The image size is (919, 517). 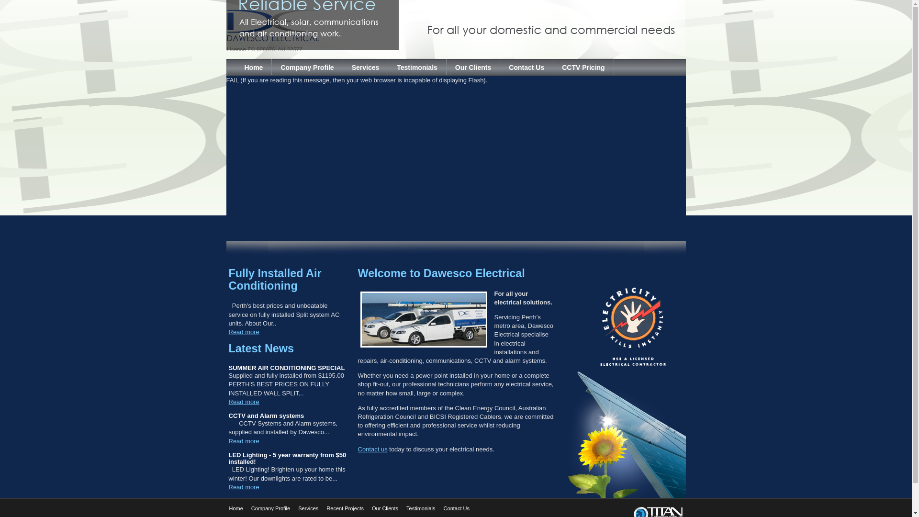 I want to click on Recent Projects, so click(x=345, y=508).